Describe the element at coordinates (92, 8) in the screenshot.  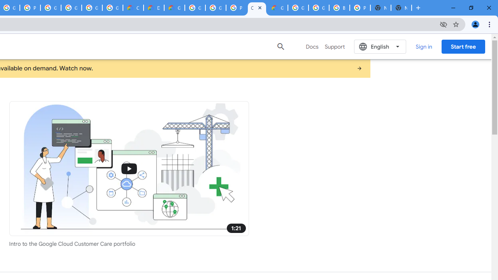
I see `Google Workspace - Specific Terms` at that location.